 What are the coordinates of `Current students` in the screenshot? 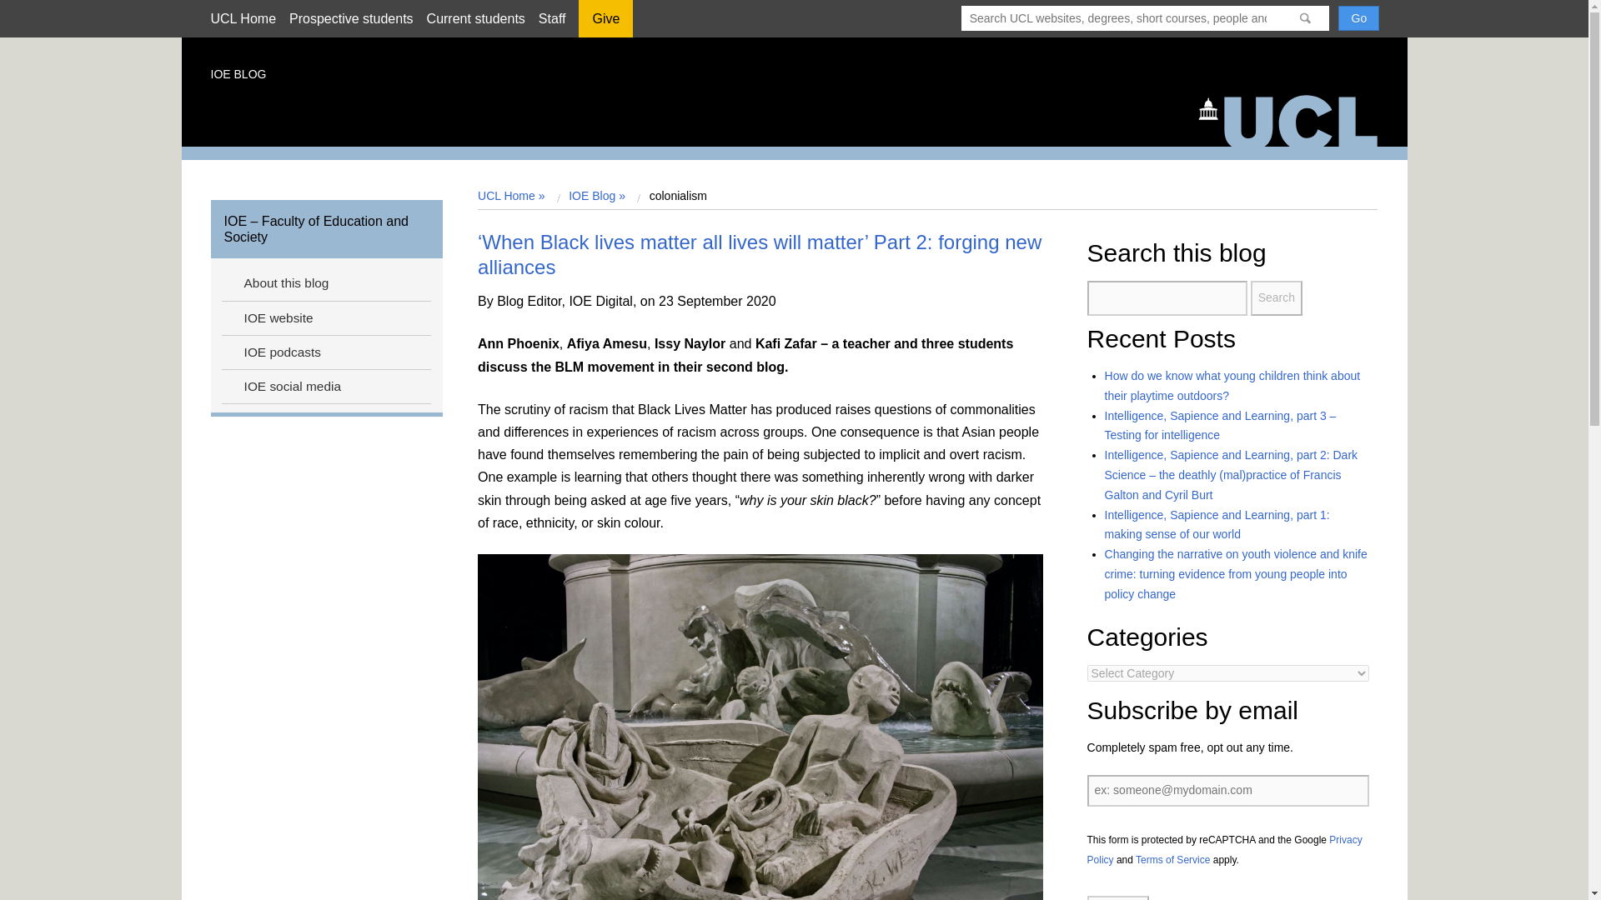 It's located at (475, 18).